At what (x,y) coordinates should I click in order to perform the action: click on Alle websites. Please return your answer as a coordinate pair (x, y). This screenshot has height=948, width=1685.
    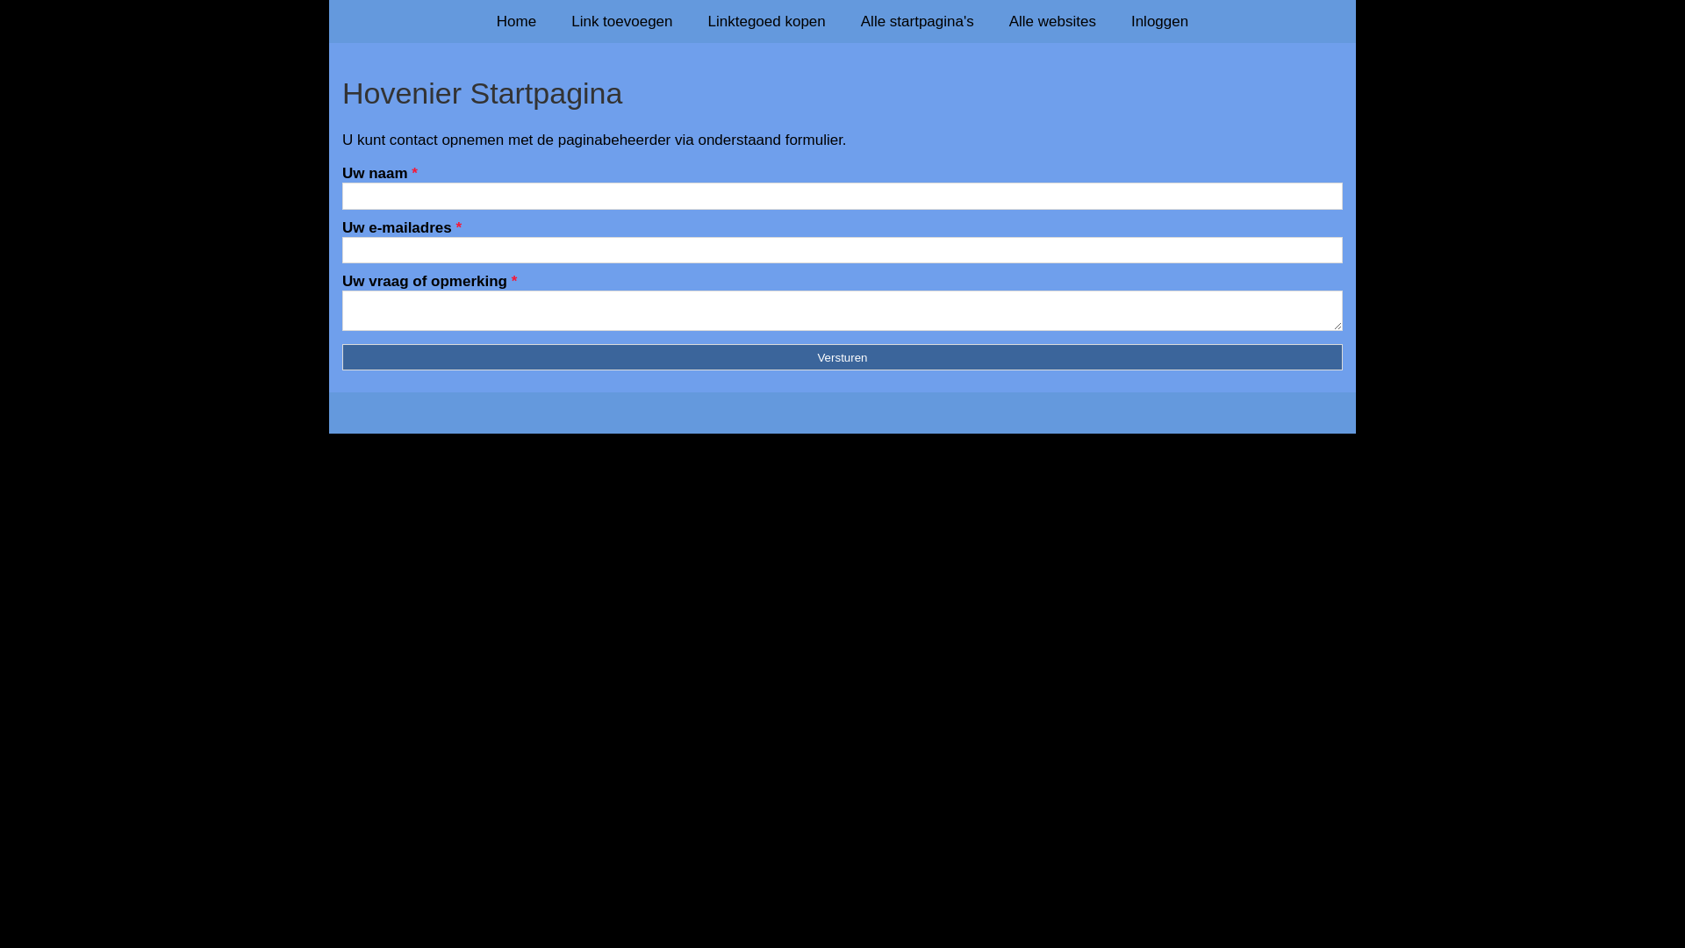
    Looking at the image, I should click on (1053, 21).